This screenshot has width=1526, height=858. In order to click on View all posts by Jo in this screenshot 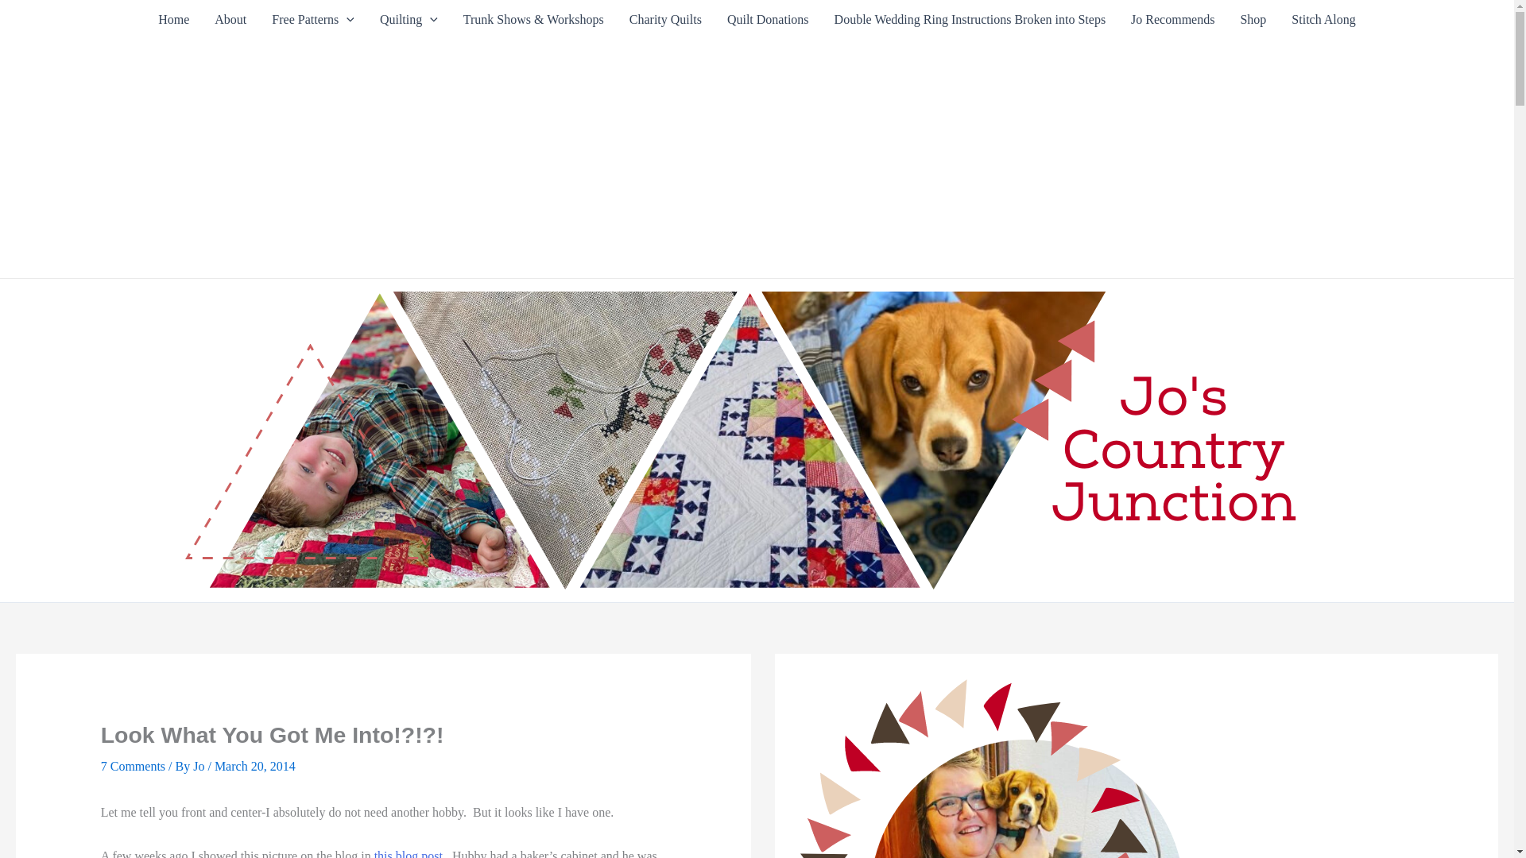, I will do `click(200, 766)`.